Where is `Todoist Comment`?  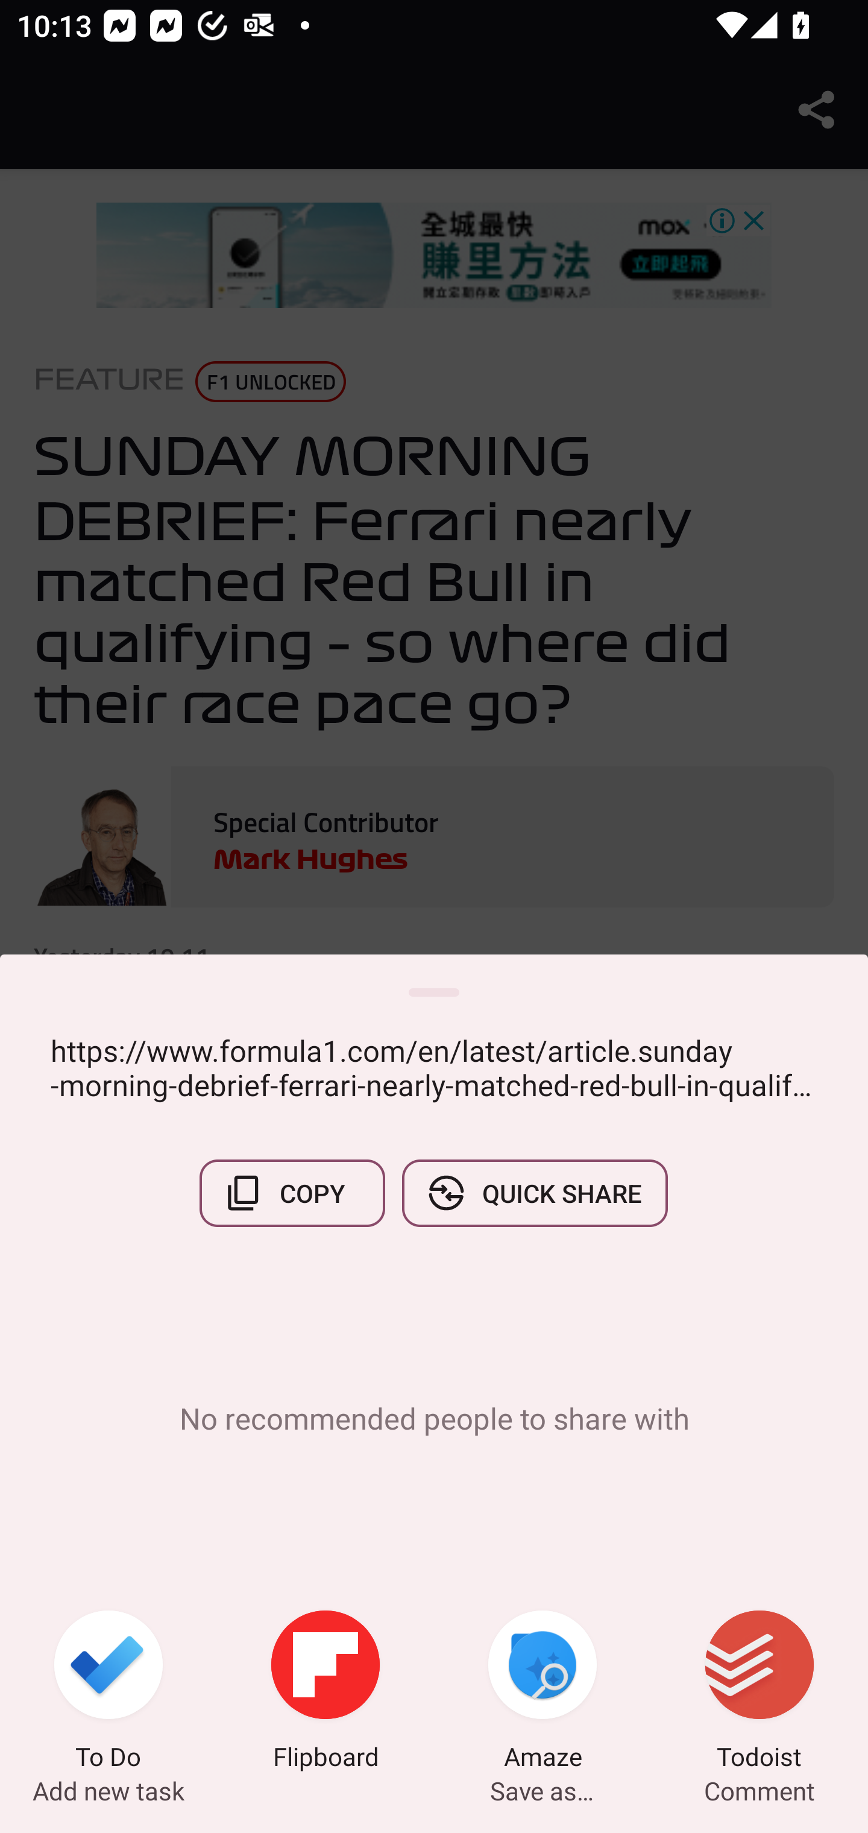
Todoist Comment is located at coordinates (759, 1693).